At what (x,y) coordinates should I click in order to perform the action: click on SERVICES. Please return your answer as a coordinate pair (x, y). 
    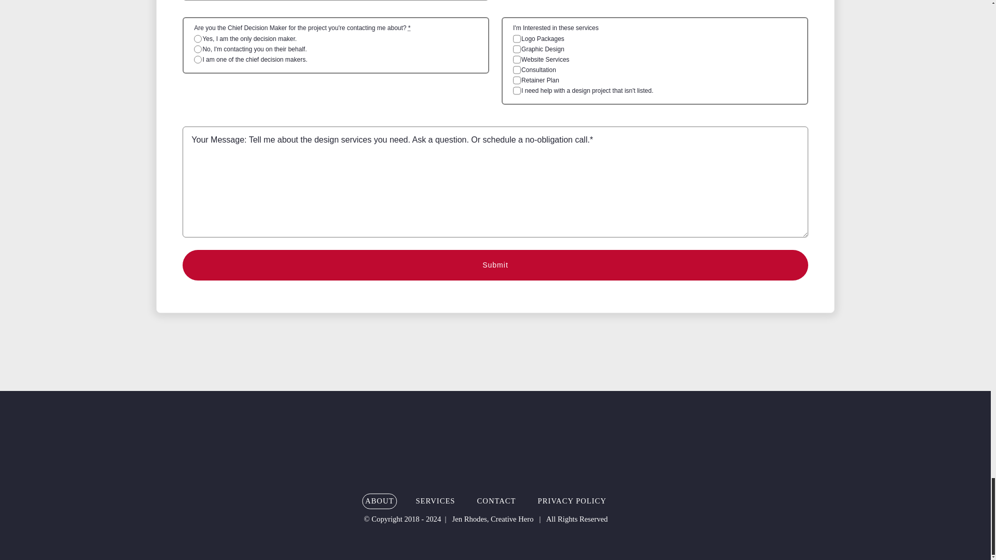
    Looking at the image, I should click on (435, 501).